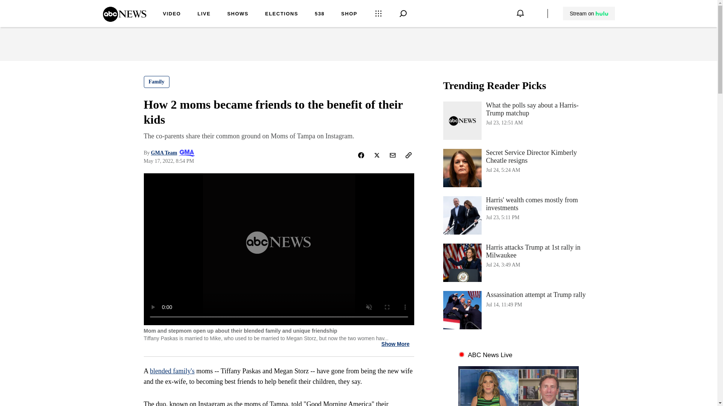 This screenshot has height=406, width=723. I want to click on ELECTIONS, so click(319, 14).